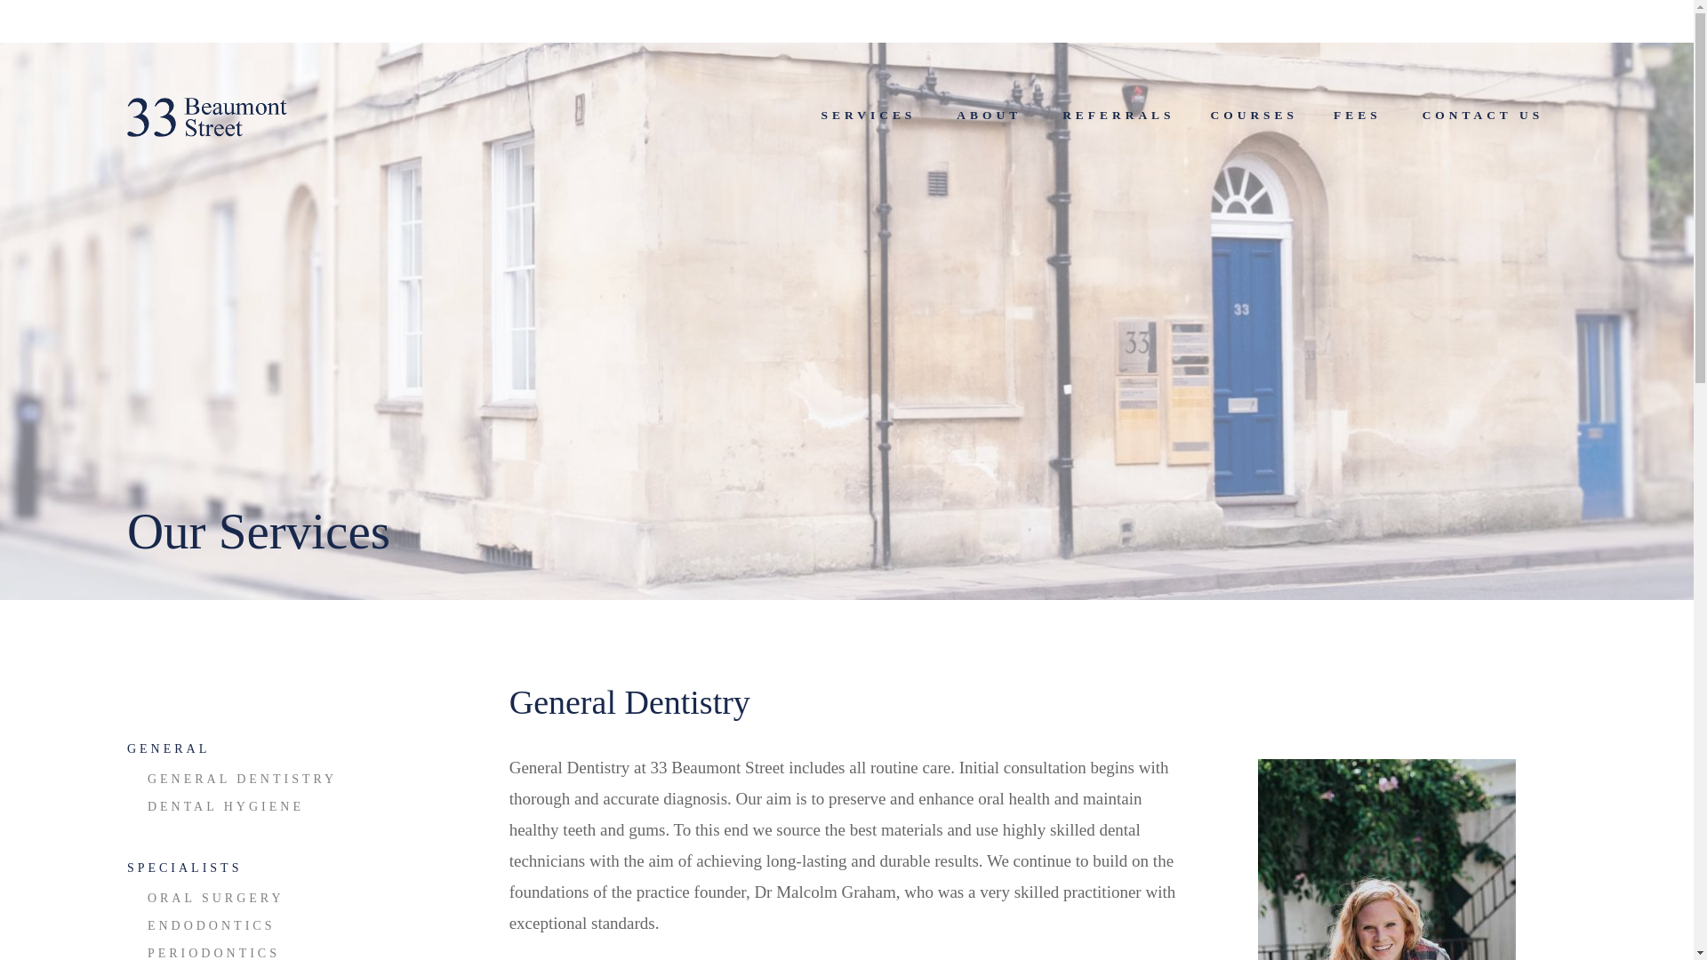 The width and height of the screenshot is (1707, 960). What do you see at coordinates (1254, 116) in the screenshot?
I see `COURSES` at bounding box center [1254, 116].